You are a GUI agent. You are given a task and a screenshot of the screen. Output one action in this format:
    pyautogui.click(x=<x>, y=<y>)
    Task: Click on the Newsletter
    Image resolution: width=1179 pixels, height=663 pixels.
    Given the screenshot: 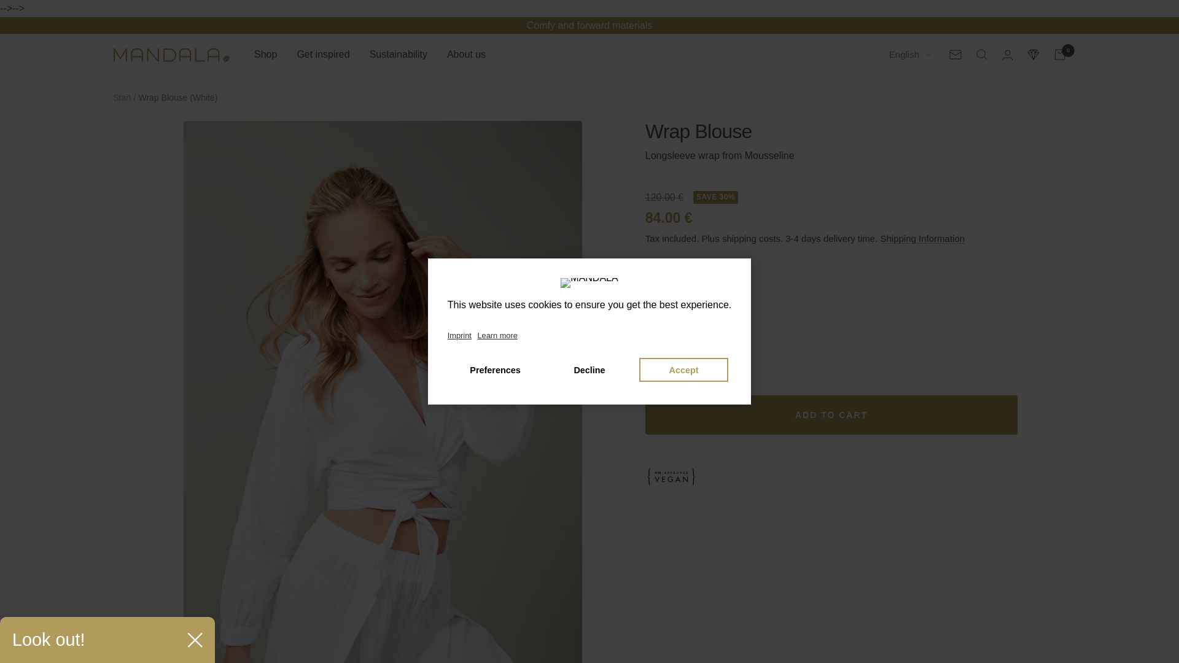 What is the action you would take?
    pyautogui.click(x=955, y=55)
    